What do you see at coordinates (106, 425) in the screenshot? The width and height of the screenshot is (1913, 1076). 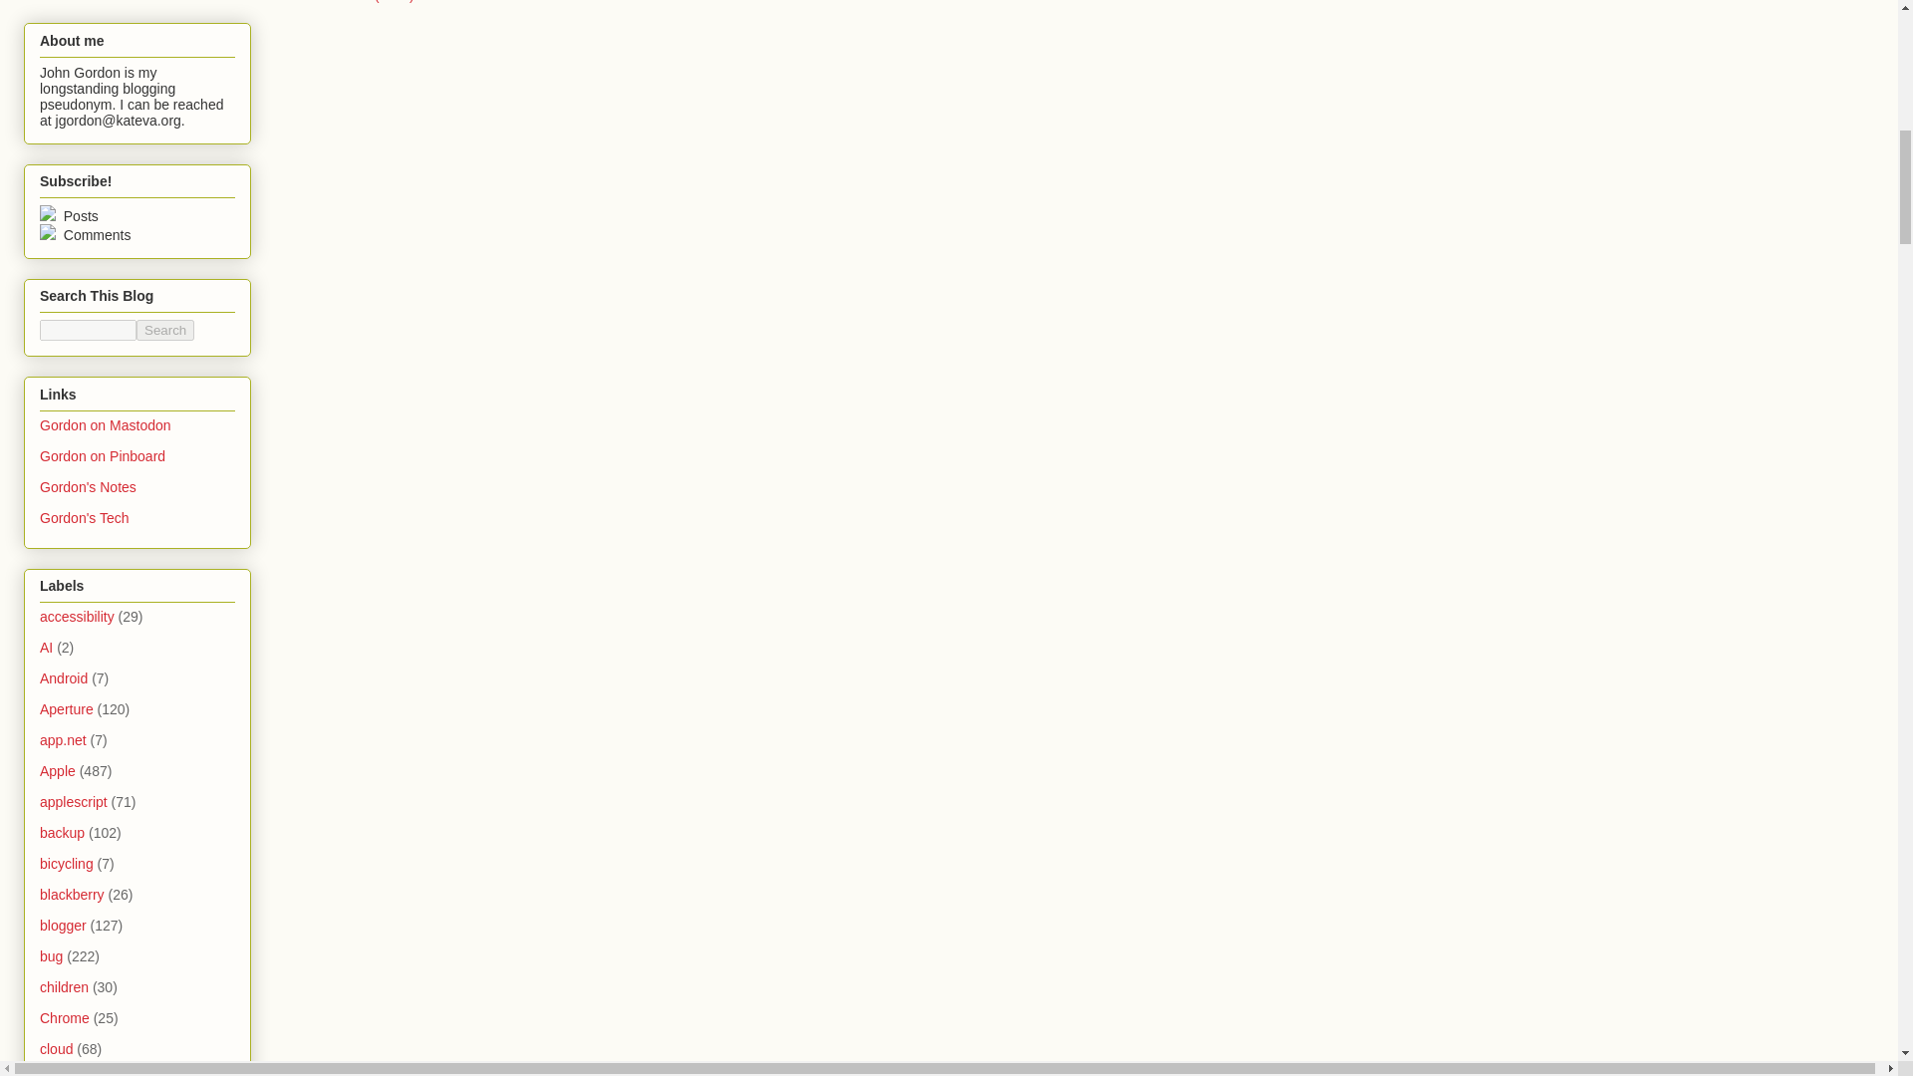 I see `Gordon on Mastodon` at bounding box center [106, 425].